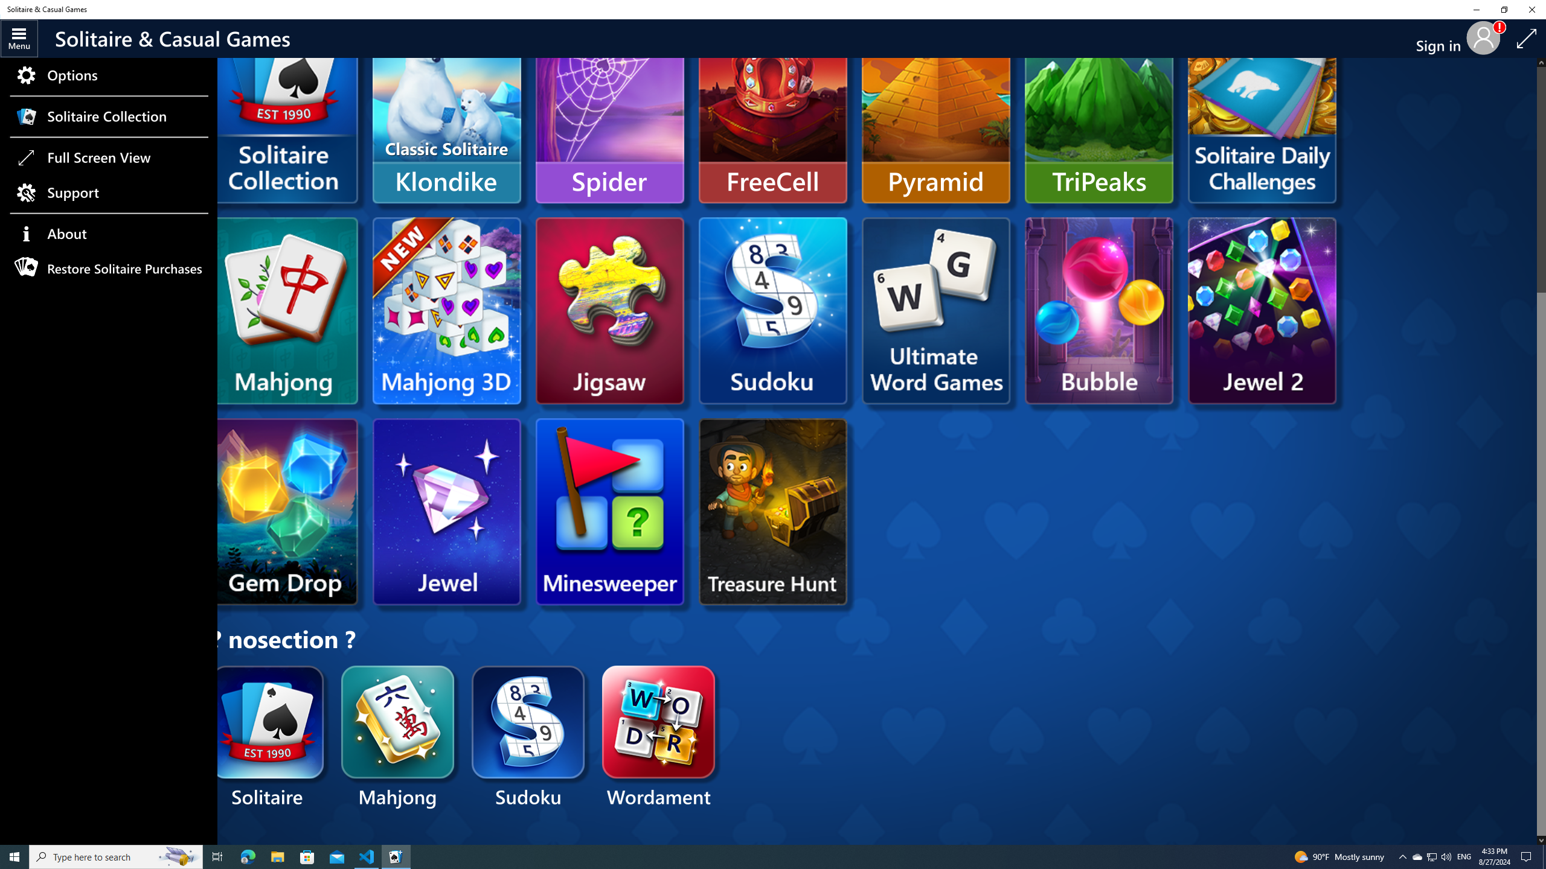 This screenshot has width=1546, height=869. I want to click on FreeCell, so click(773, 110).